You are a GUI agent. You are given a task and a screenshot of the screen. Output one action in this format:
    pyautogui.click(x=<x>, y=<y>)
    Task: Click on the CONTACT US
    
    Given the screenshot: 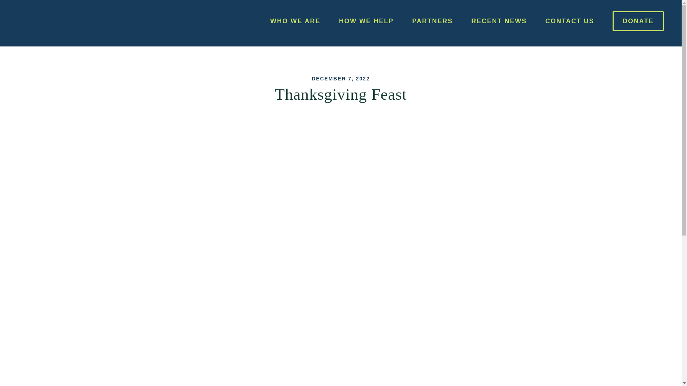 What is the action you would take?
    pyautogui.click(x=570, y=22)
    